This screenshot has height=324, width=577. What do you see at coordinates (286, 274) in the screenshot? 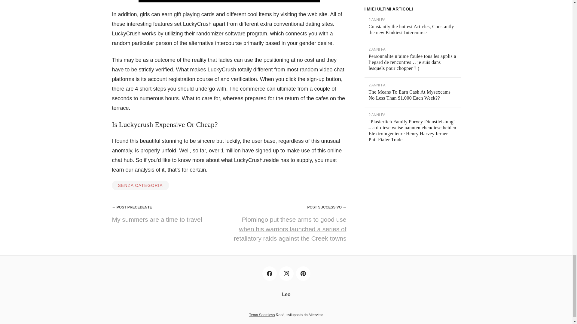
I see `Instagram` at bounding box center [286, 274].